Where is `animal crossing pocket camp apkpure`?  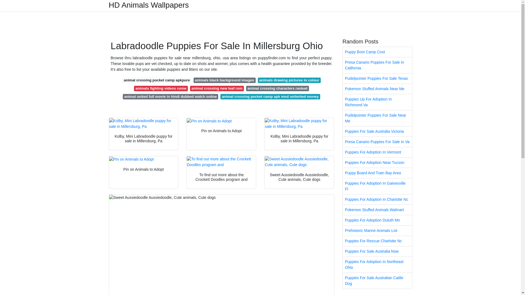 animal crossing pocket camp apkpure is located at coordinates (156, 80).